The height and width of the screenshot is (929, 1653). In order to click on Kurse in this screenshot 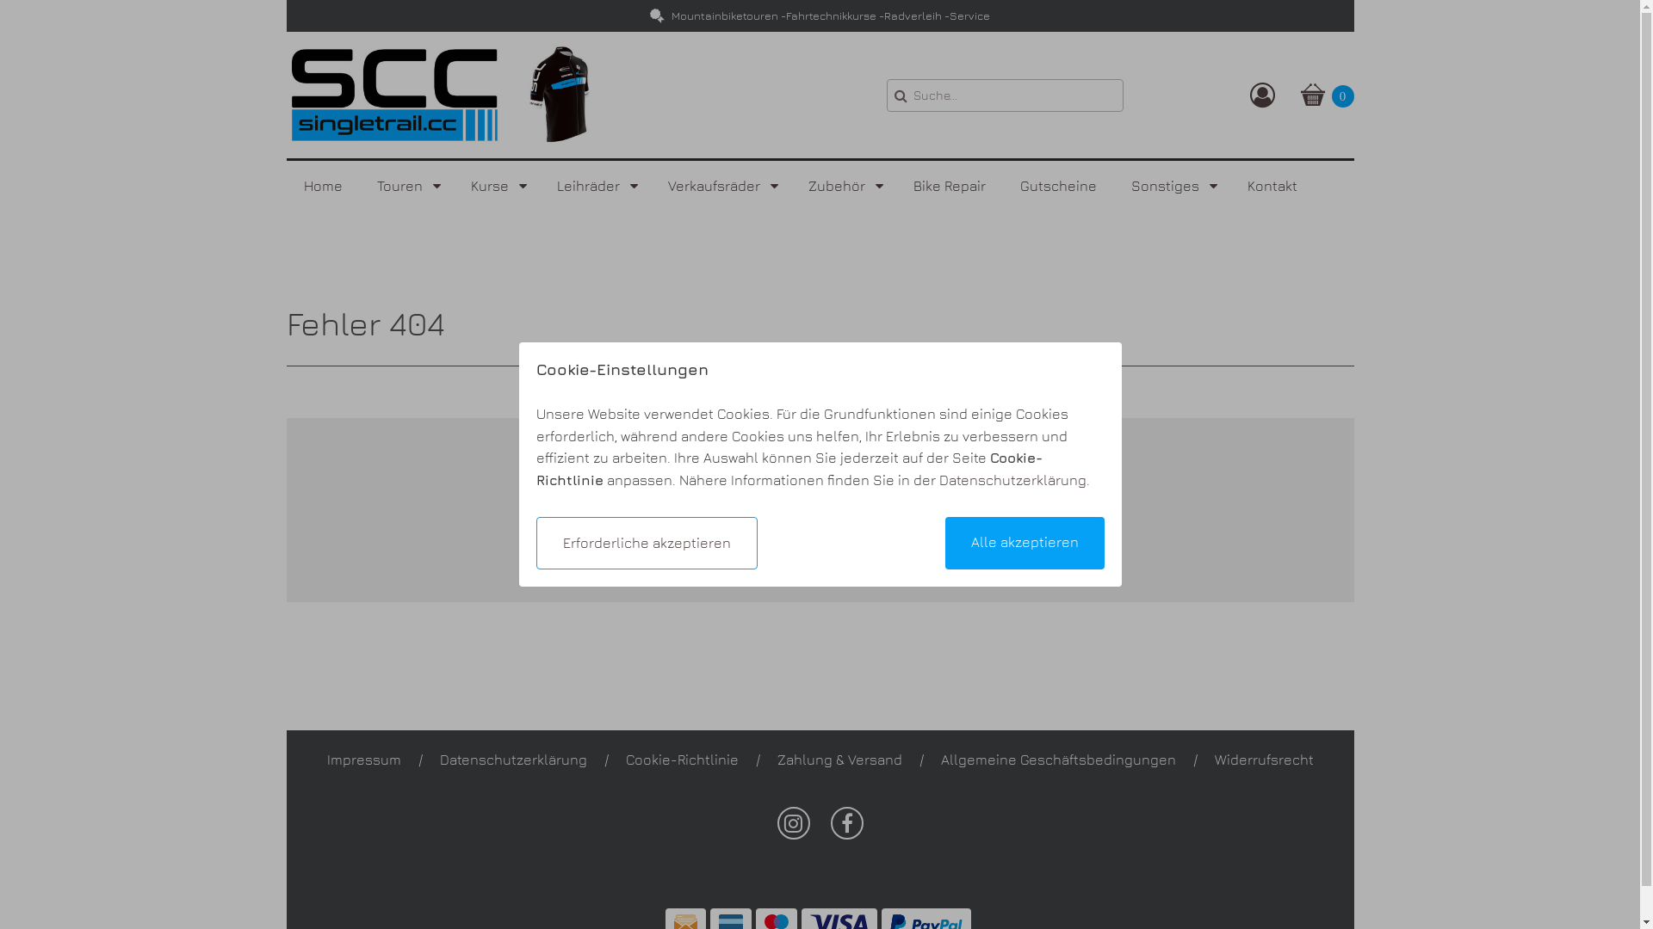, I will do `click(496, 186)`.